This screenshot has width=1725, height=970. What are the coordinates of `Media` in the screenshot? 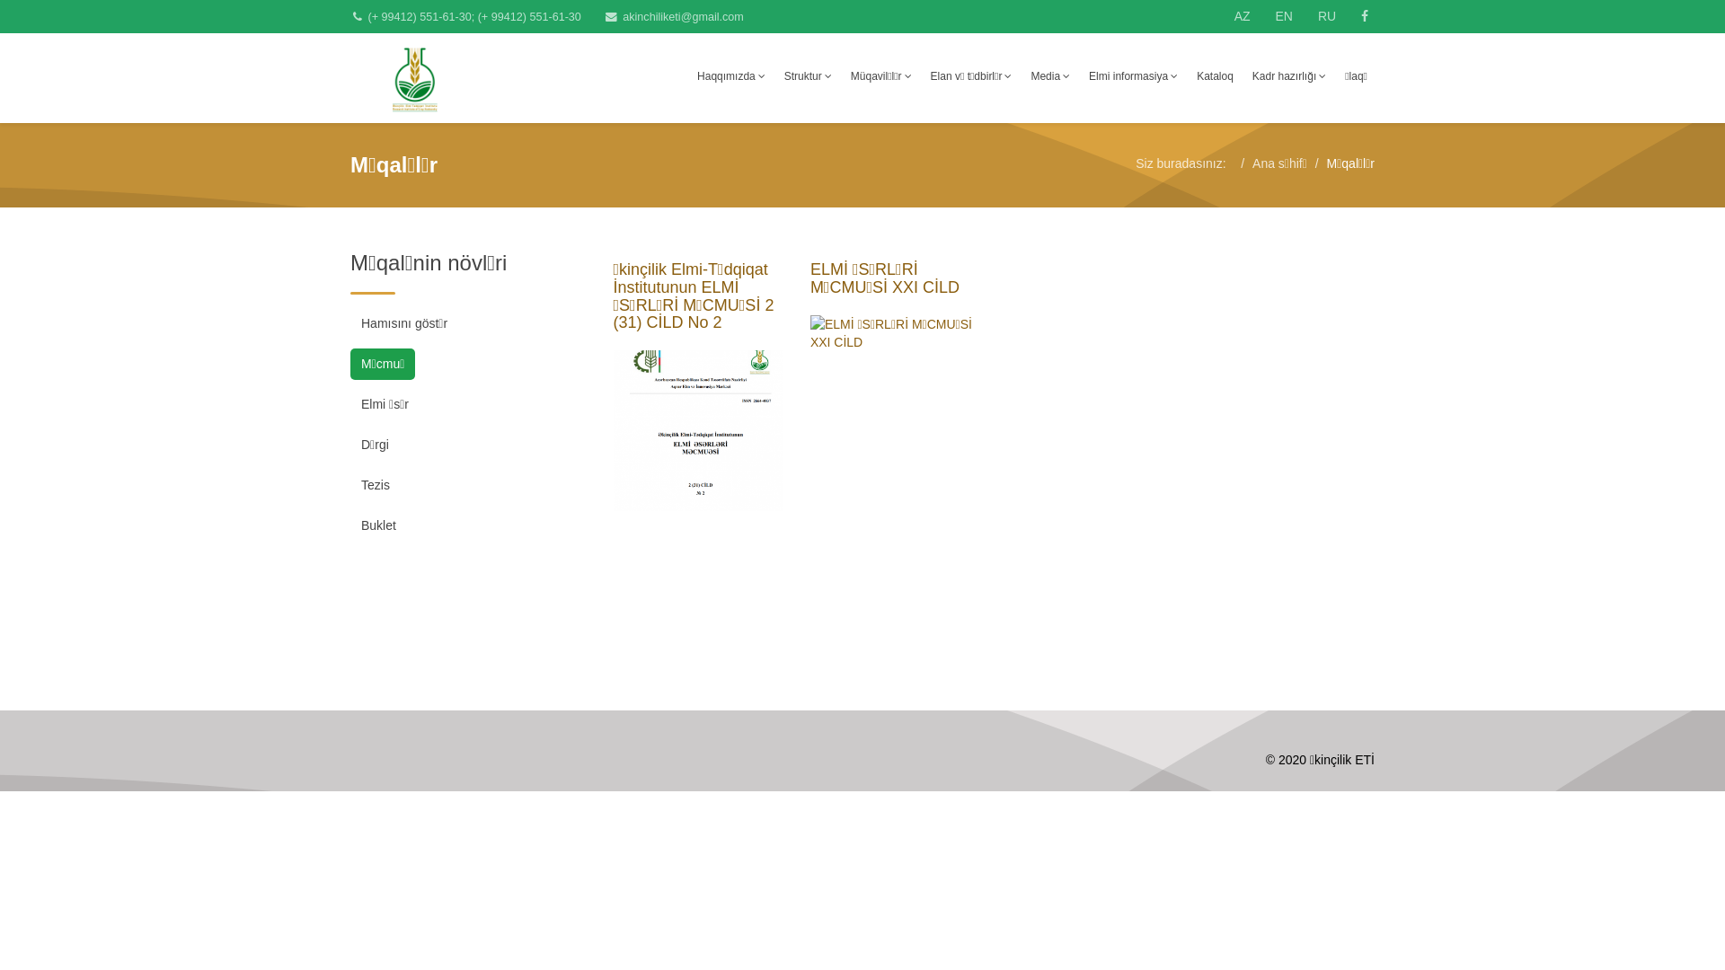 It's located at (1050, 76).